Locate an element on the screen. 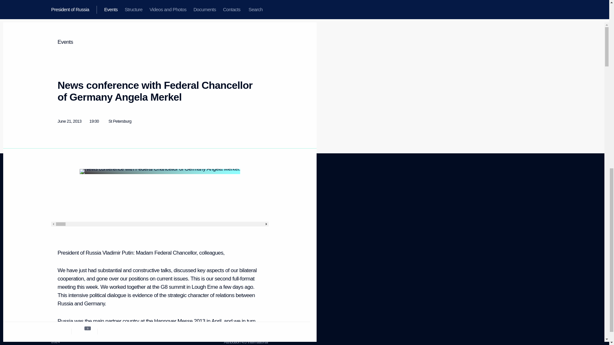  Videos and Photos is located at coordinates (239, 221).